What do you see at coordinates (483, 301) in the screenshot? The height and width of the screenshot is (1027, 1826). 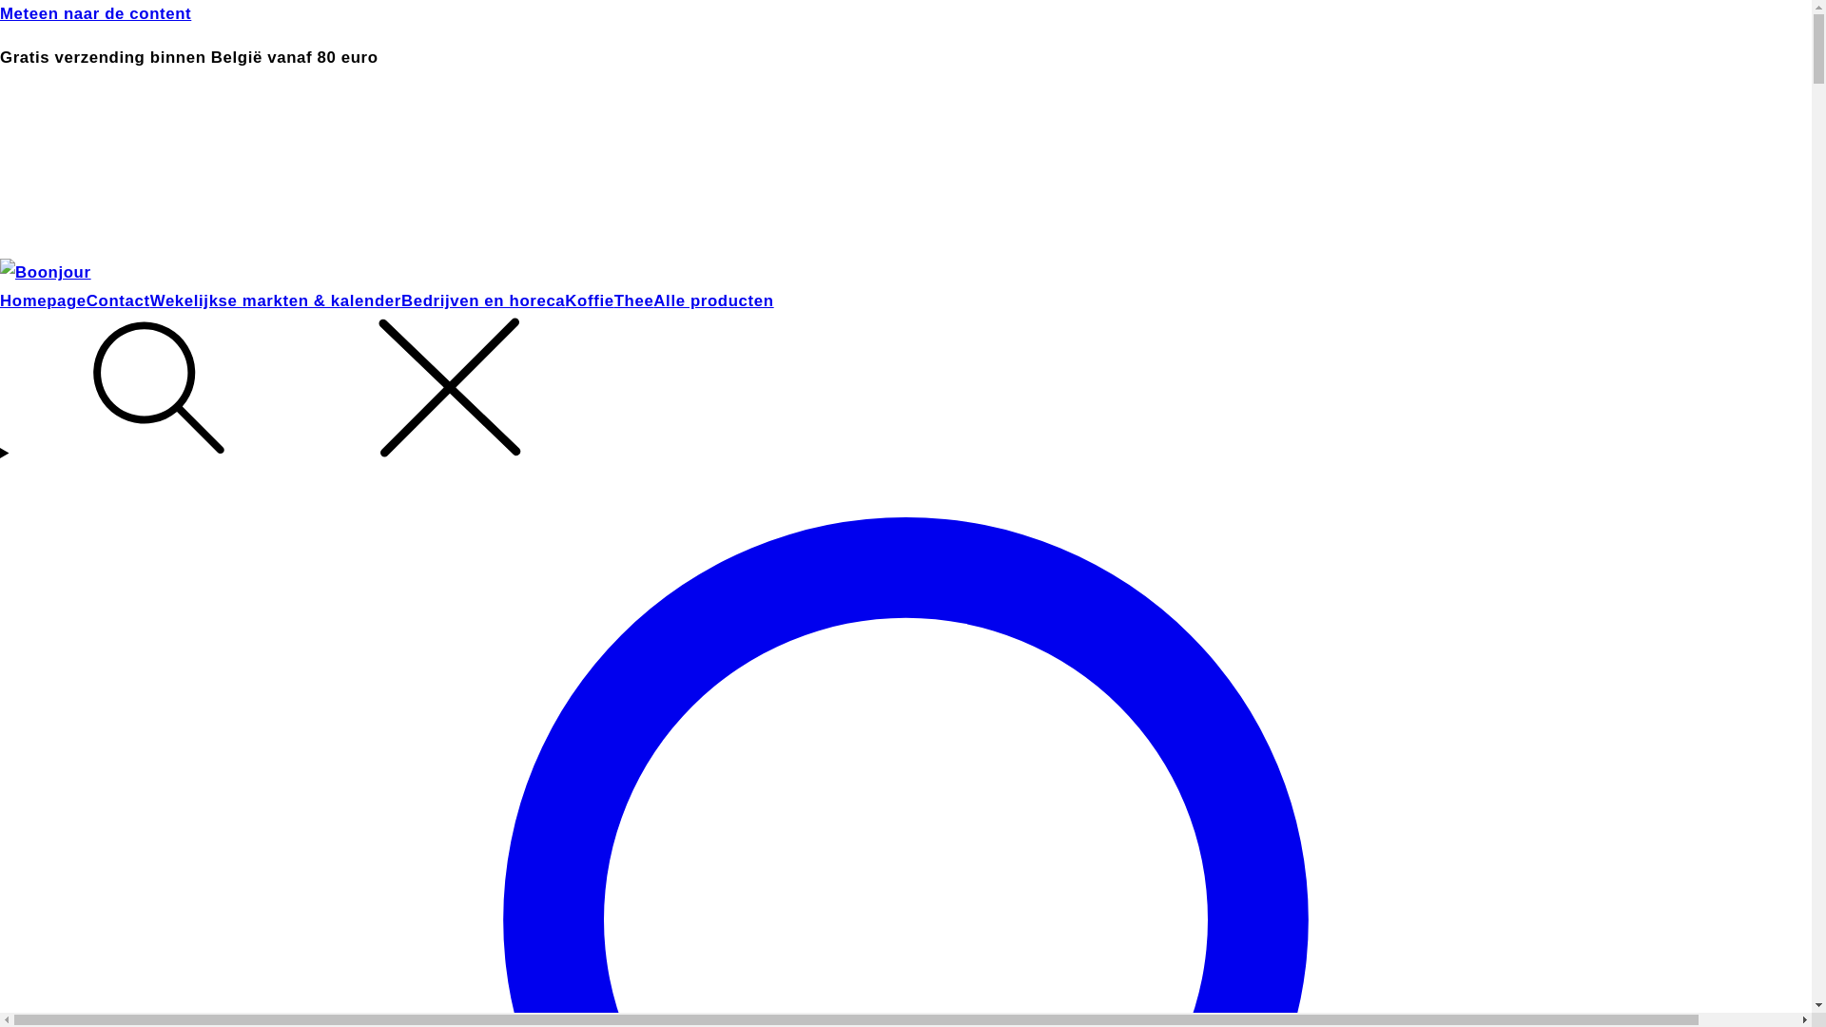 I see `Bedrijven en horeca` at bounding box center [483, 301].